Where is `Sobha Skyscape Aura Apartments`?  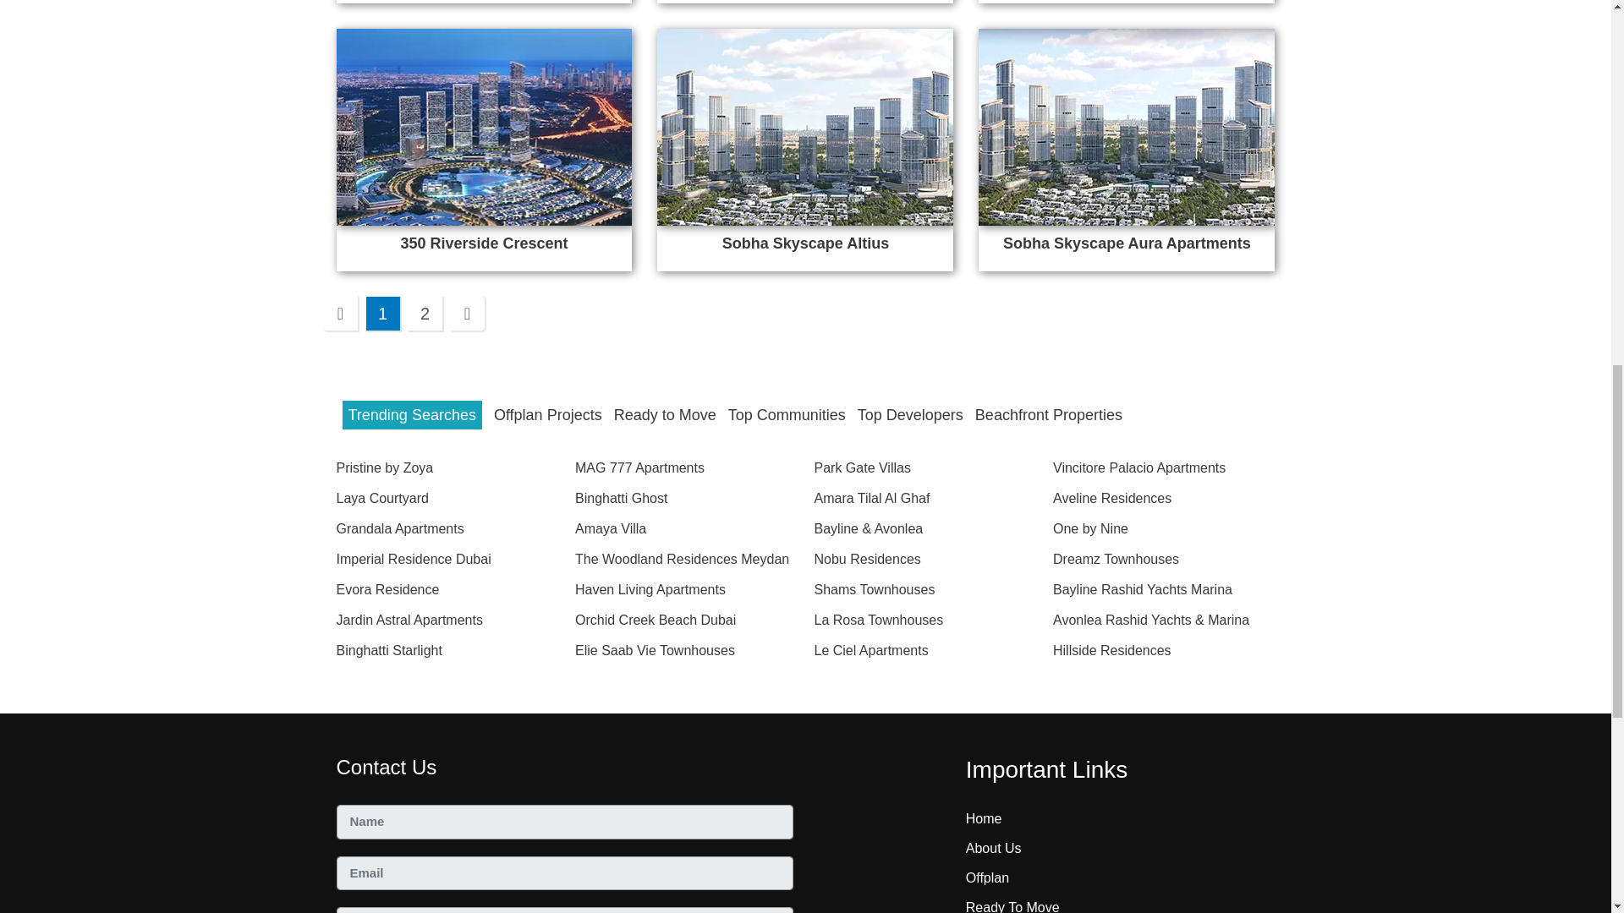 Sobha Skyscape Aura Apartments is located at coordinates (1127, 243).